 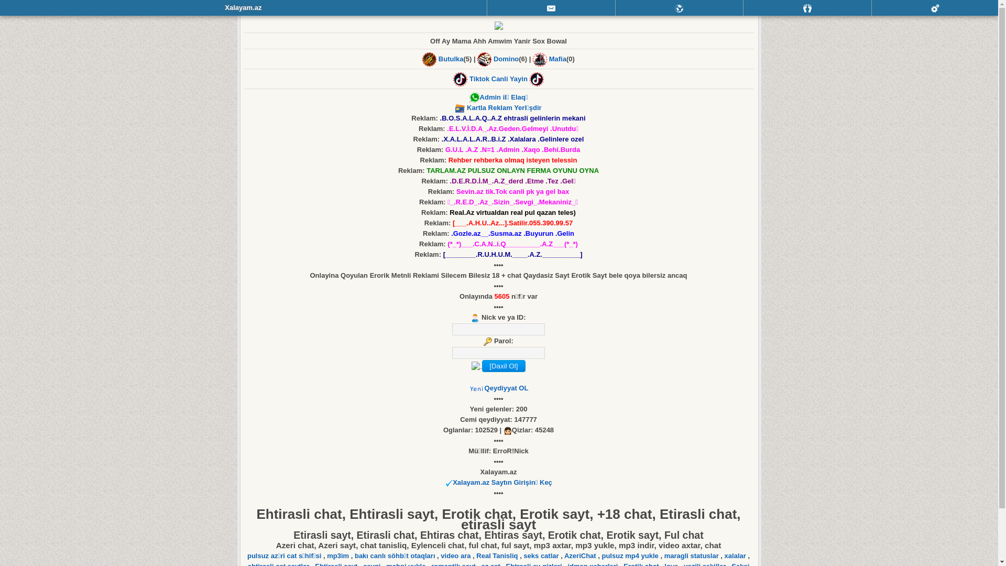 I want to click on pulsuz mp4 yukle, so click(x=631, y=556).